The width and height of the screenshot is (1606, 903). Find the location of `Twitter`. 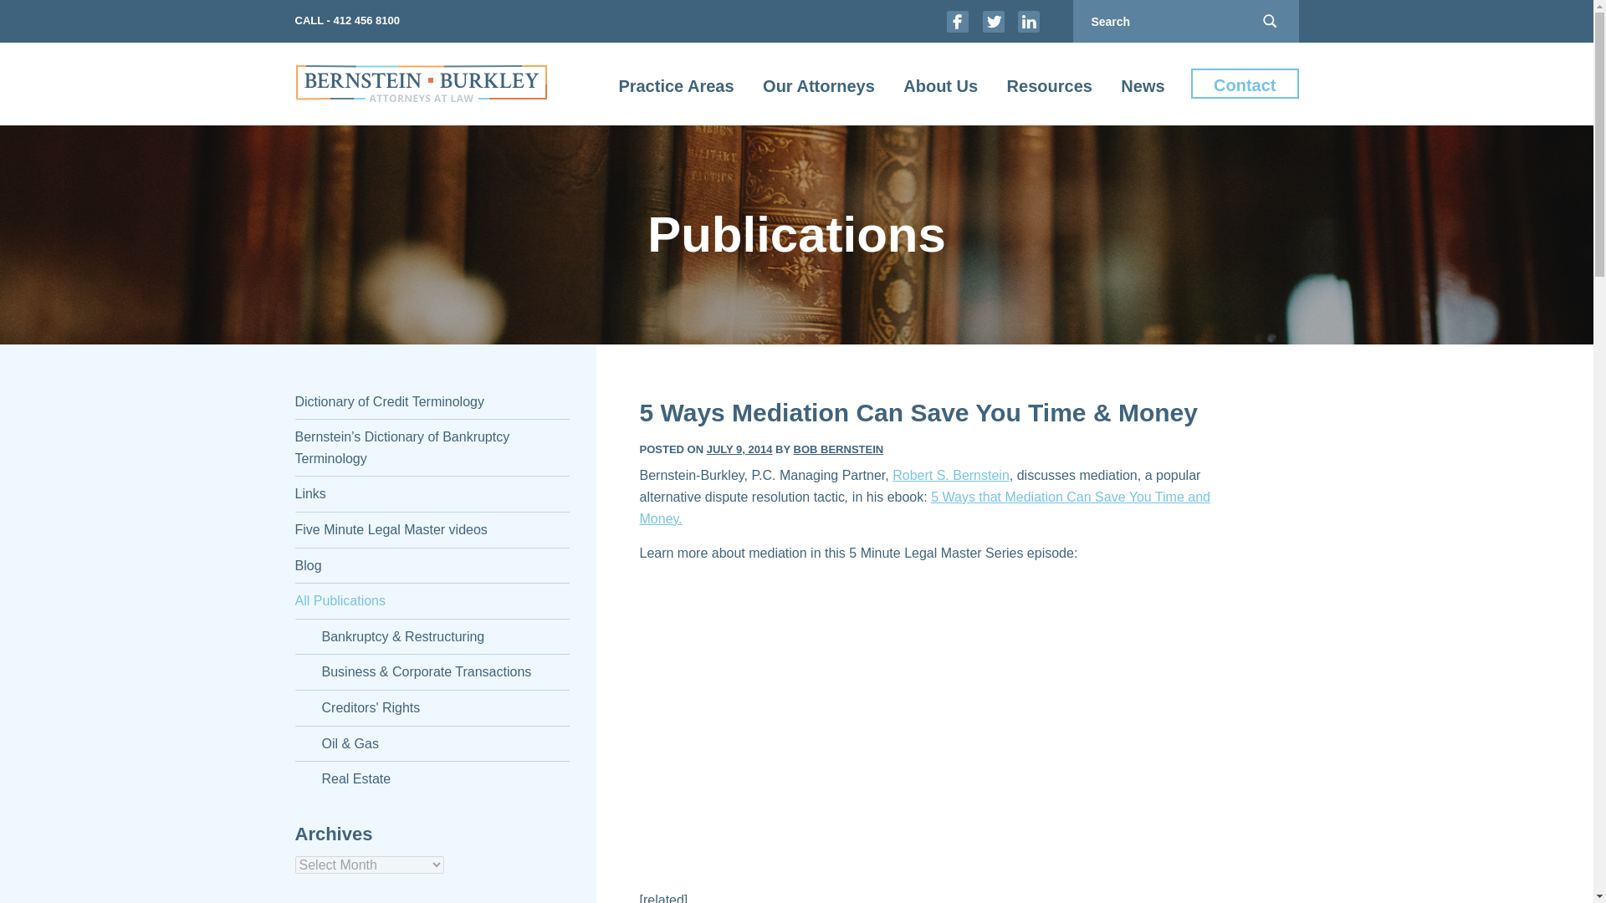

Twitter is located at coordinates (994, 20).